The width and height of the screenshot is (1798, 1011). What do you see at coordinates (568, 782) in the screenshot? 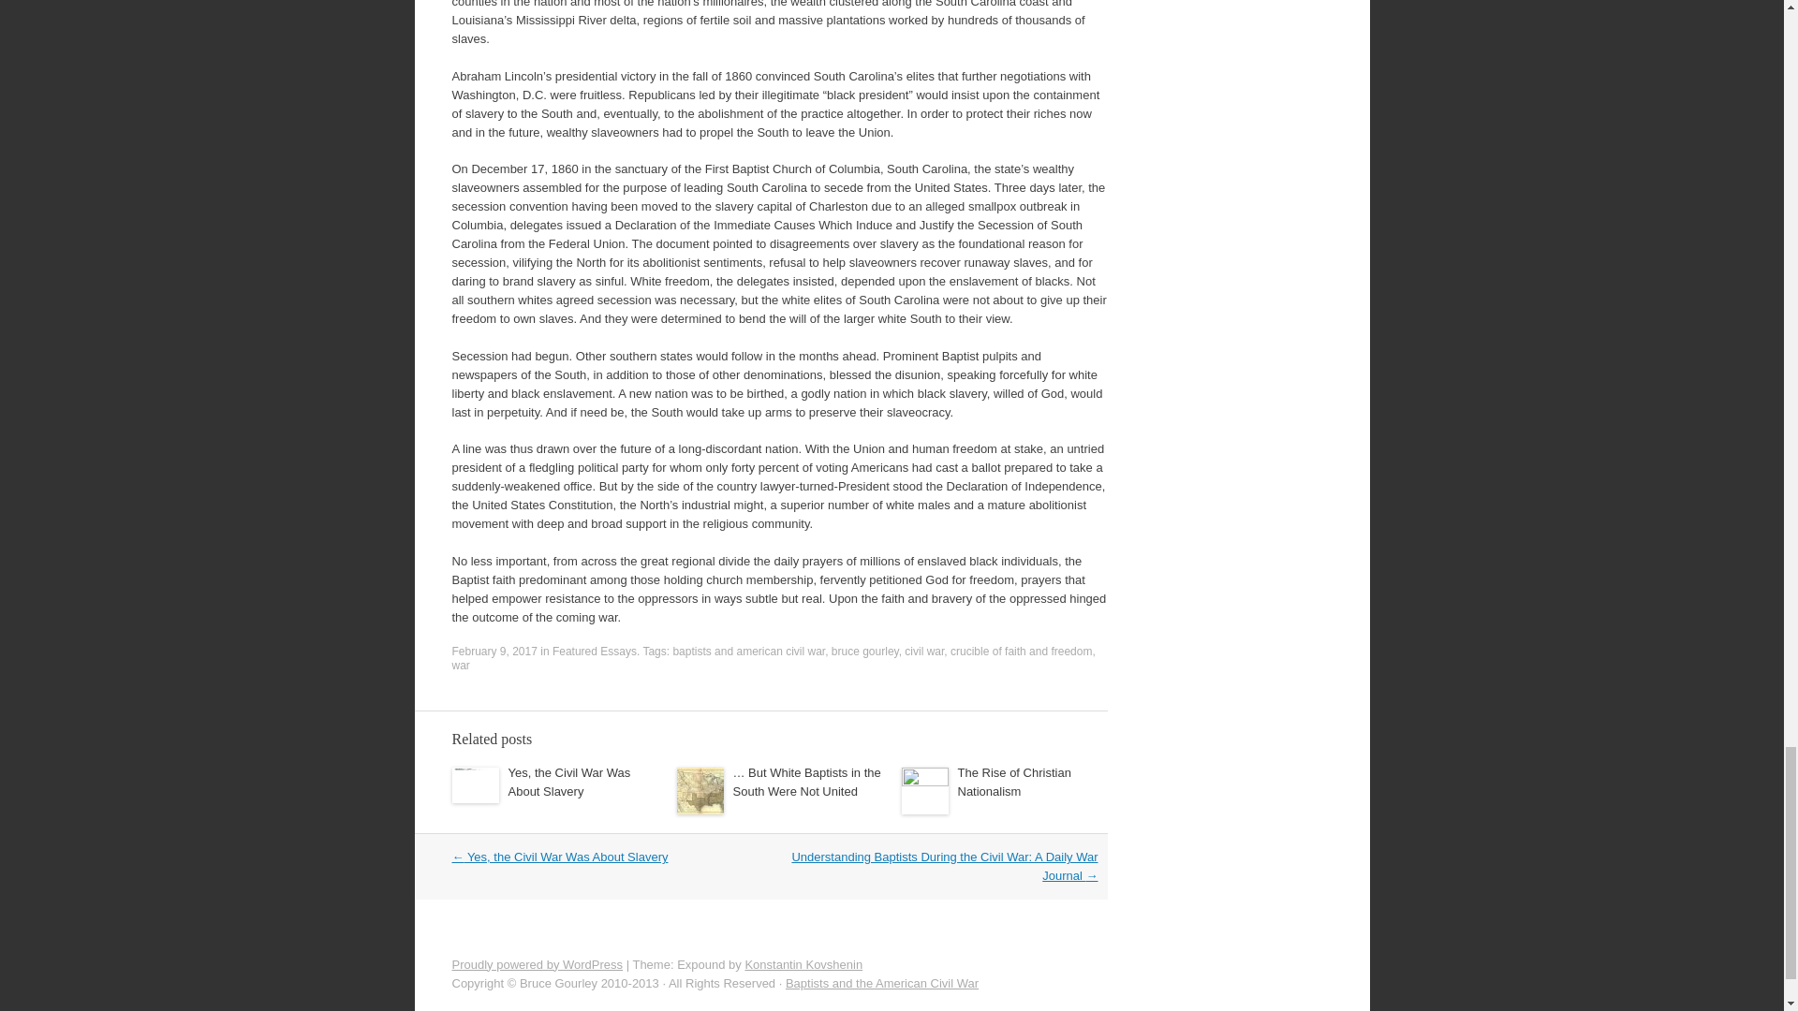
I see `Permalink to Yes, the Civil War Was About Slavery` at bounding box center [568, 782].